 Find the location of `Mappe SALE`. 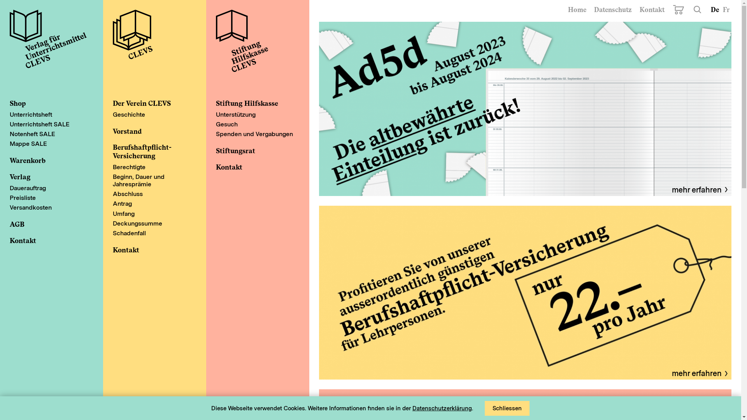

Mappe SALE is located at coordinates (51, 144).